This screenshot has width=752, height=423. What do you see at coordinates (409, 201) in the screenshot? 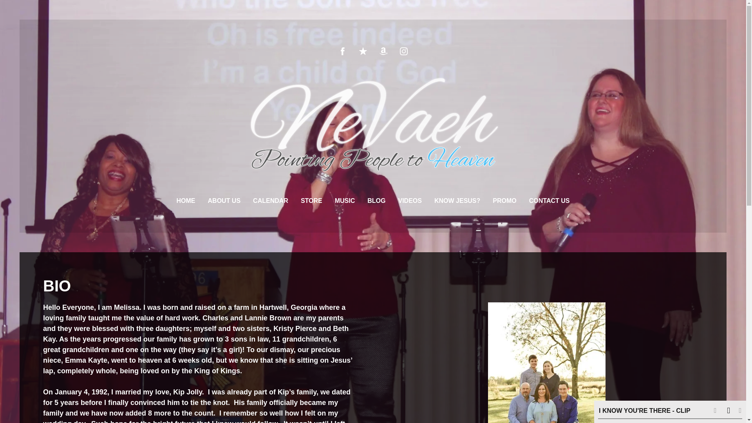
I see `VIDEOS` at bounding box center [409, 201].